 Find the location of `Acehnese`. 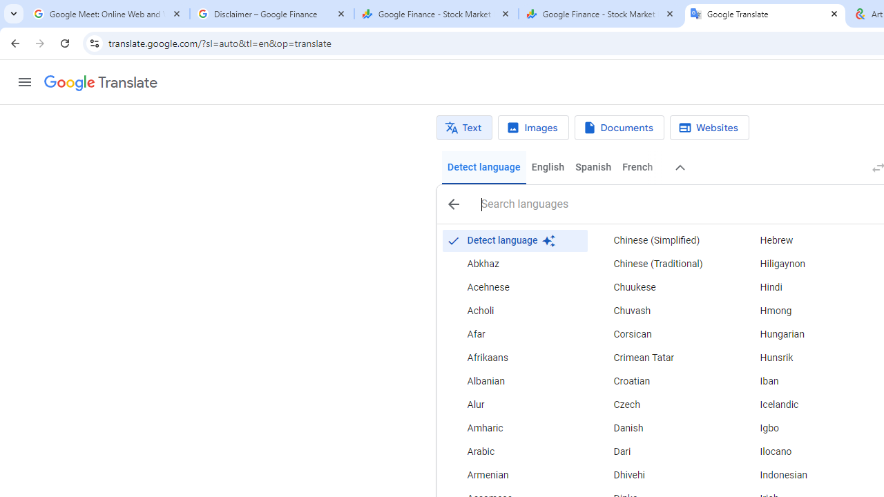

Acehnese is located at coordinates (515, 287).